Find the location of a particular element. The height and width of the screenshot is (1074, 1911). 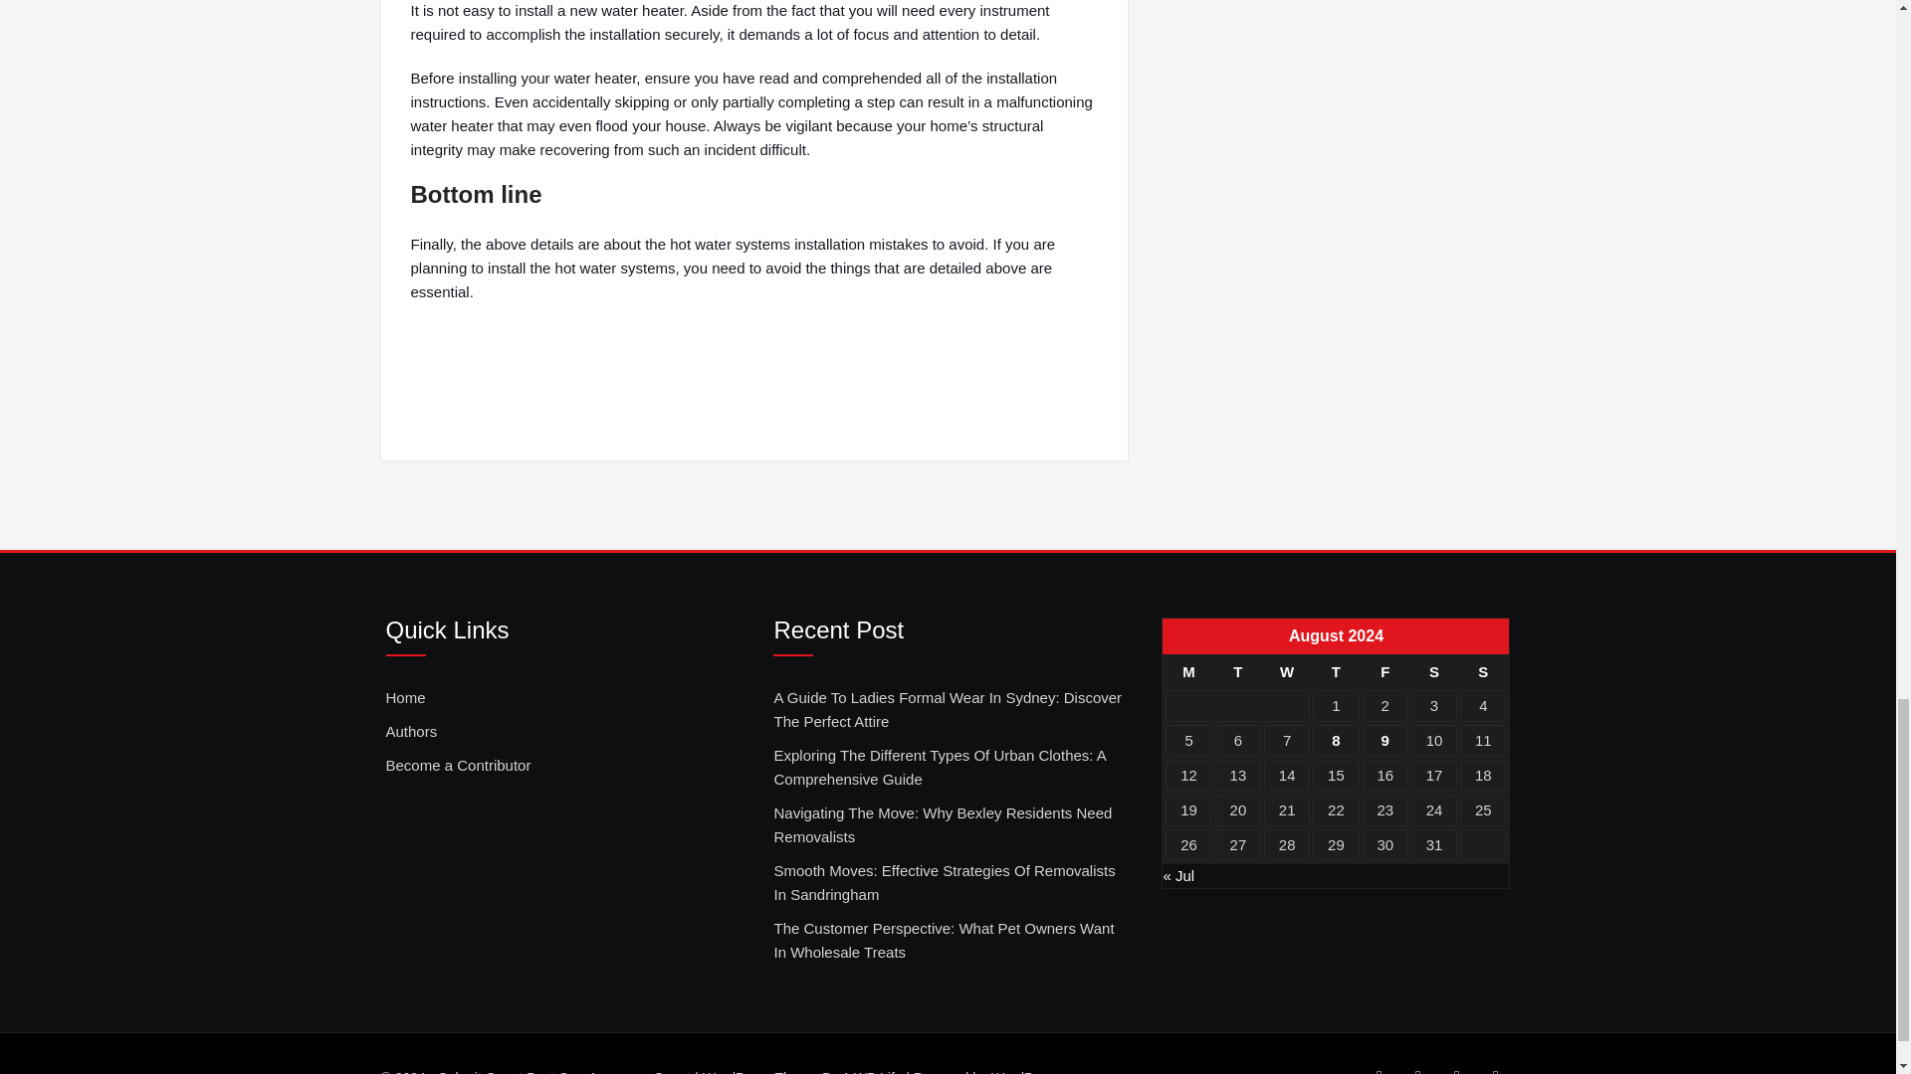

Monday is located at coordinates (1188, 672).